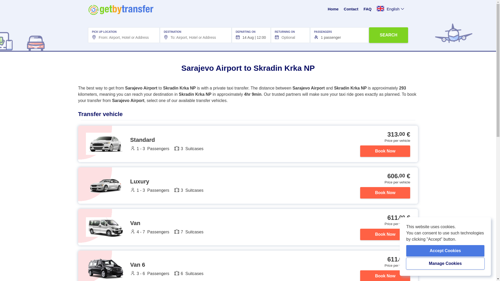 The image size is (500, 281). I want to click on Book Now, so click(385, 275).